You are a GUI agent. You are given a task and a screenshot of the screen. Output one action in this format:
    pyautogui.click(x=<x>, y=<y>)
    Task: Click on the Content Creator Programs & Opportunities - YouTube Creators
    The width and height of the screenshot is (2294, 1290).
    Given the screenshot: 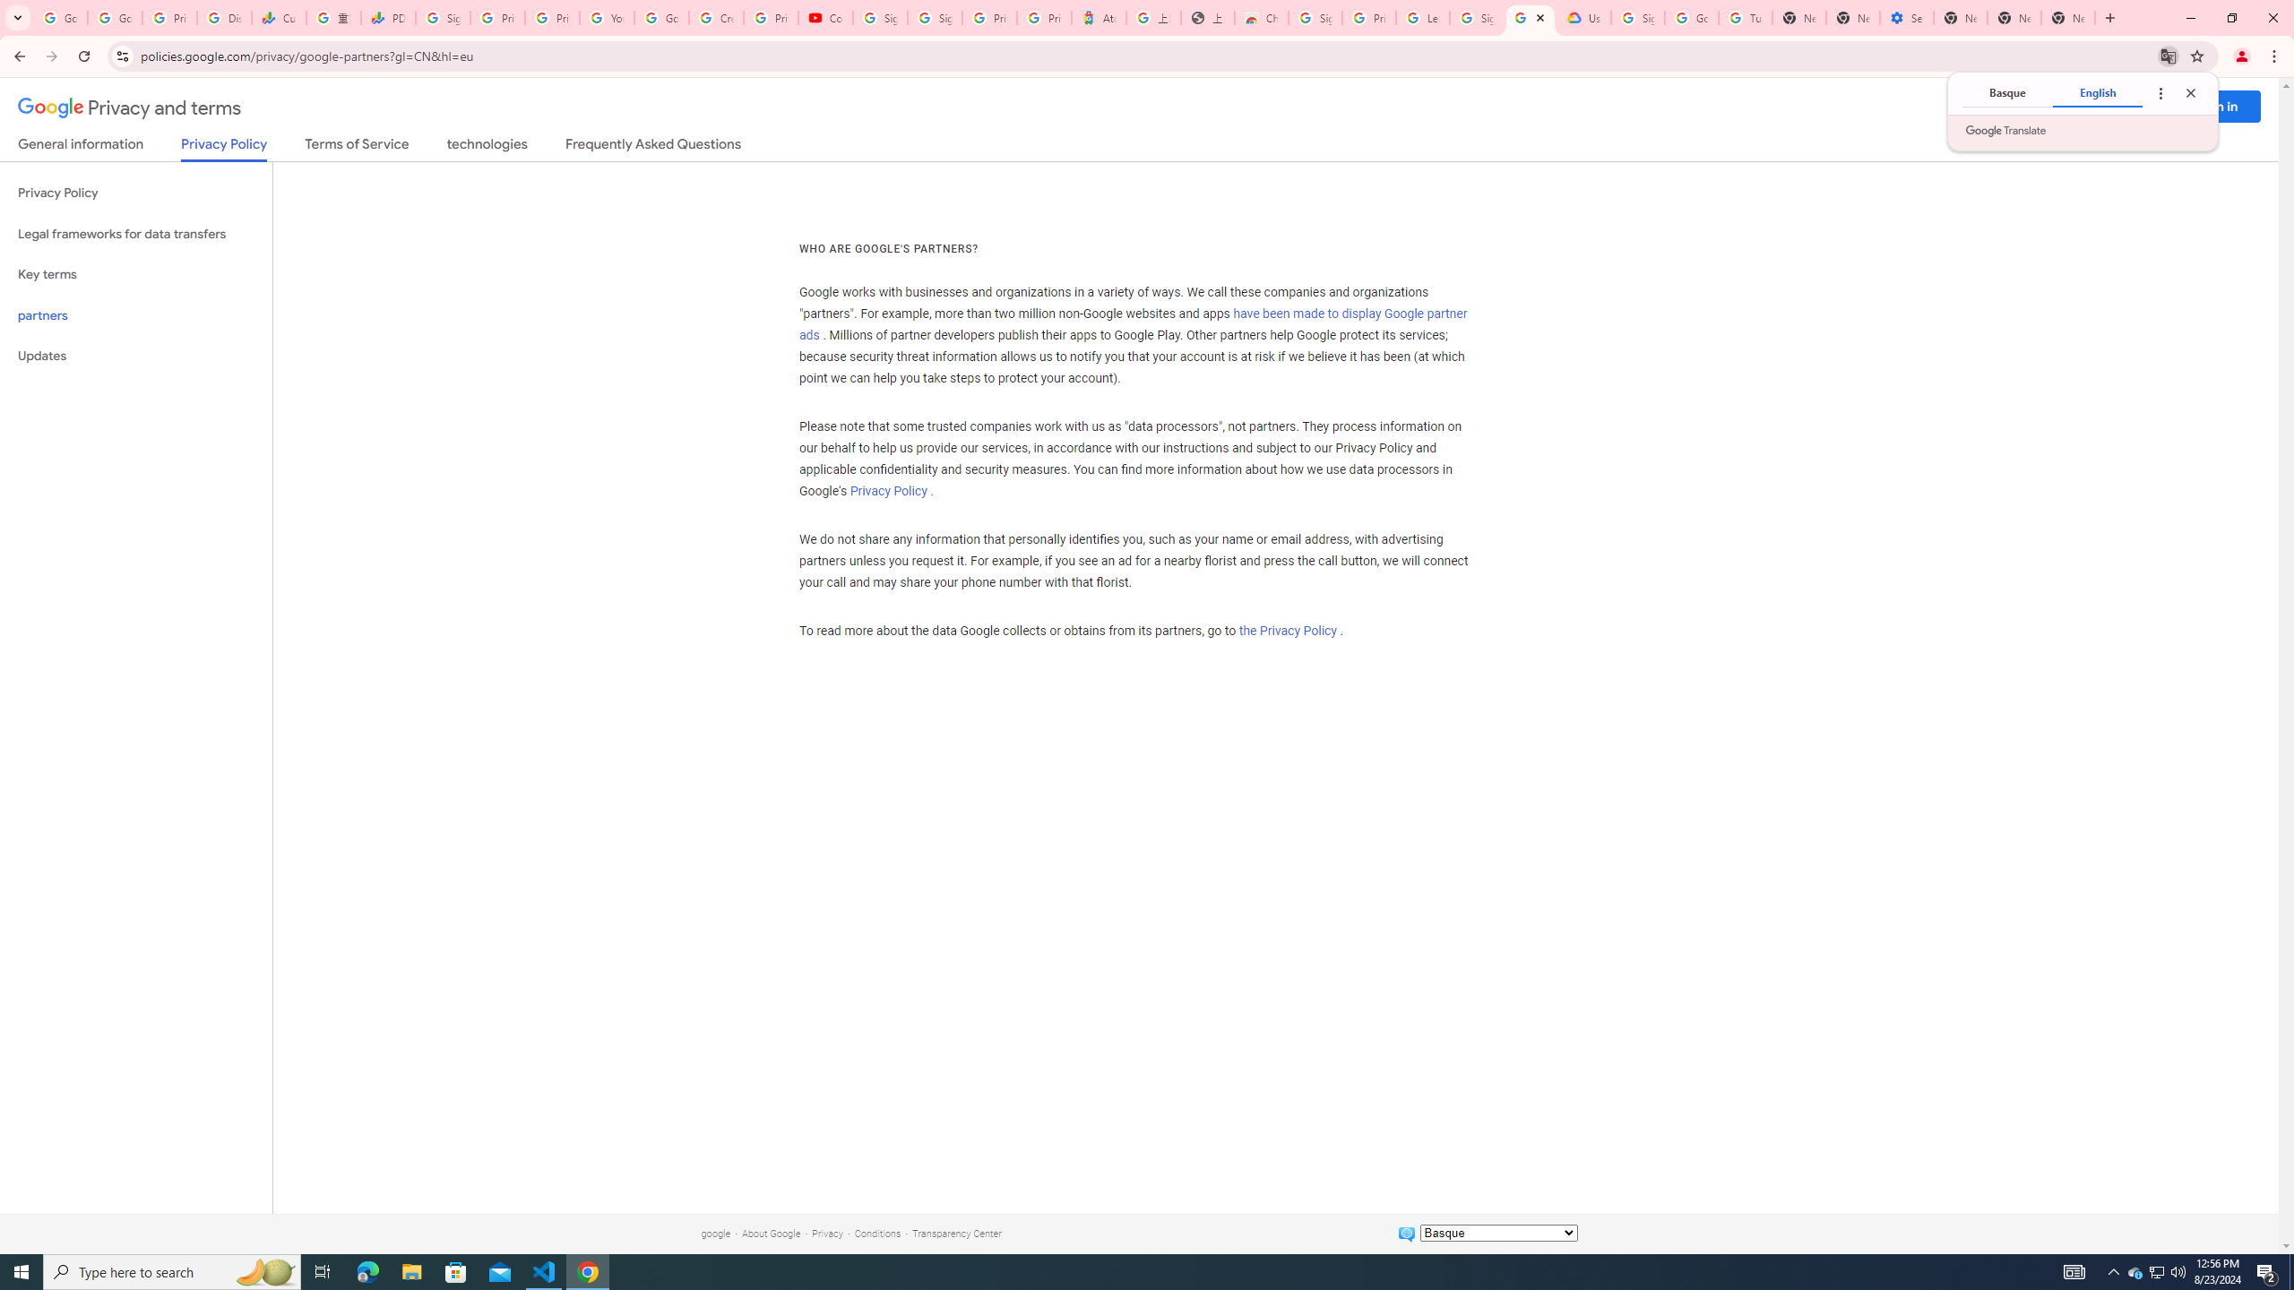 What is the action you would take?
    pyautogui.click(x=136, y=234)
    